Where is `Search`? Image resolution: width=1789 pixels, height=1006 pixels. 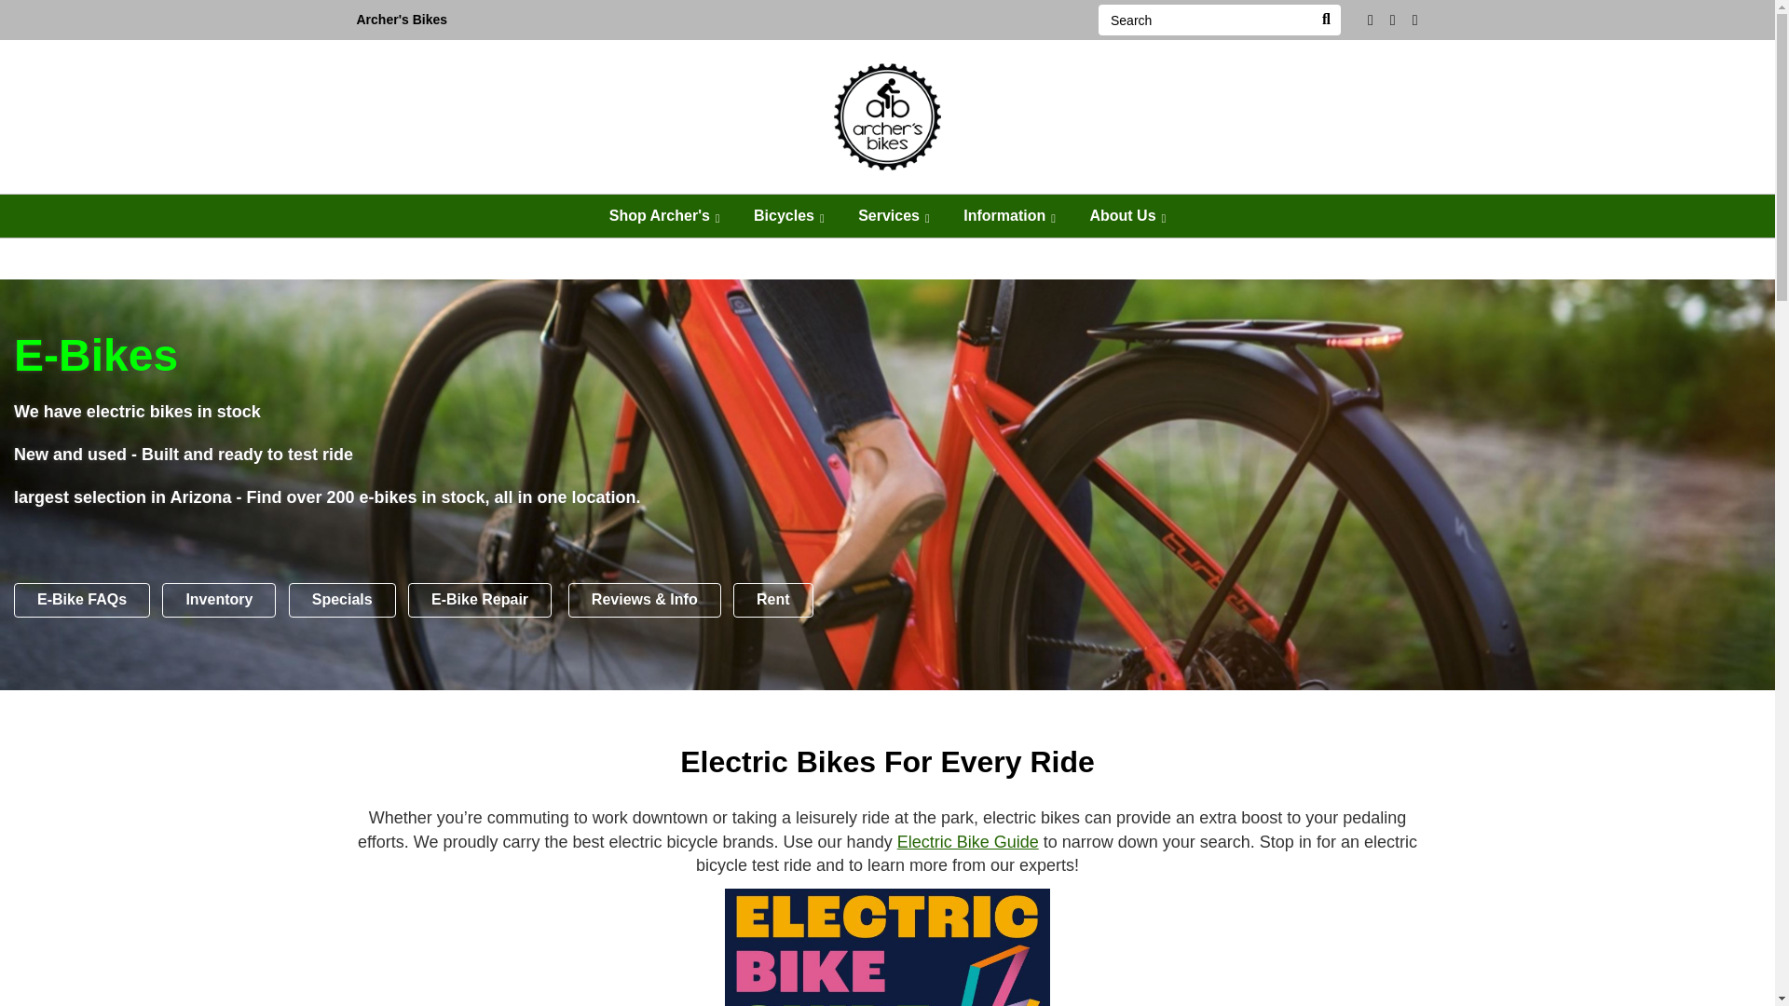 Search is located at coordinates (1325, 20).